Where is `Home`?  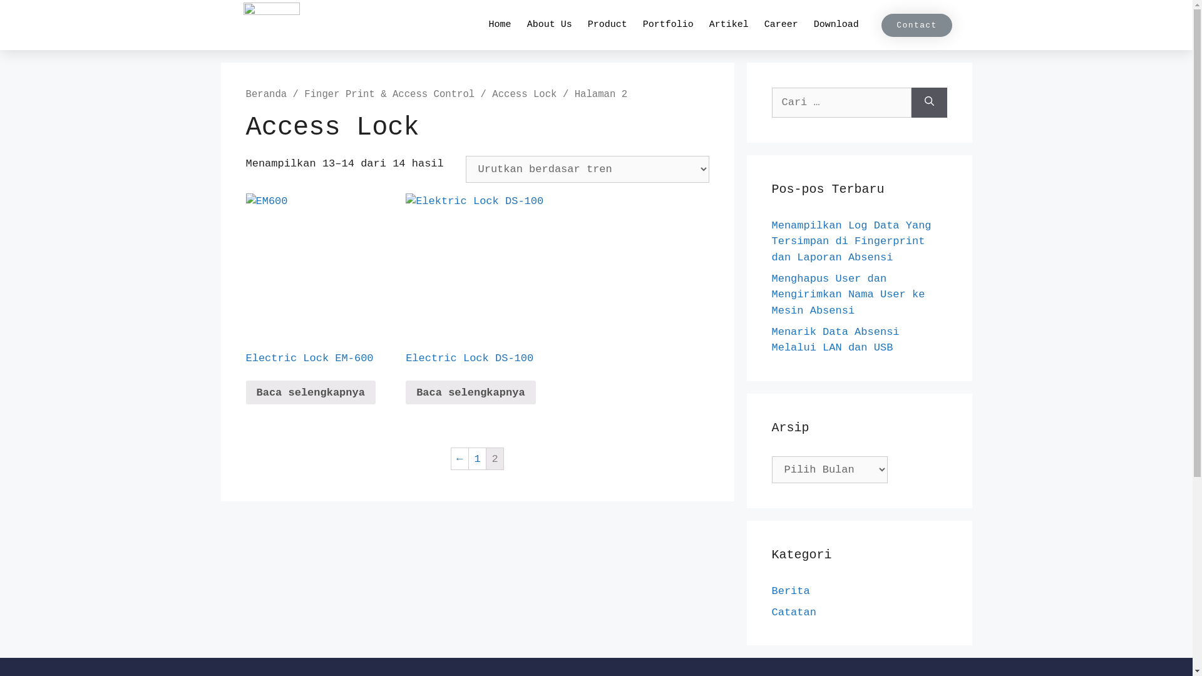 Home is located at coordinates (500, 25).